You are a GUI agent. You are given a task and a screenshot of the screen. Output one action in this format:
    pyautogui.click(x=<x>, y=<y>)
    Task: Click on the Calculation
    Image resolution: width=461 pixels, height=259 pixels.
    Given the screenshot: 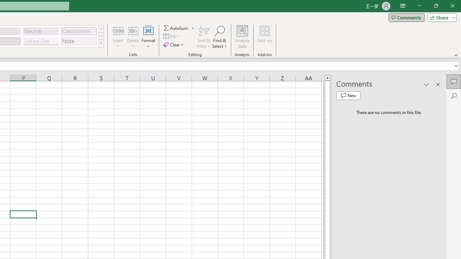 What is the action you would take?
    pyautogui.click(x=79, y=31)
    